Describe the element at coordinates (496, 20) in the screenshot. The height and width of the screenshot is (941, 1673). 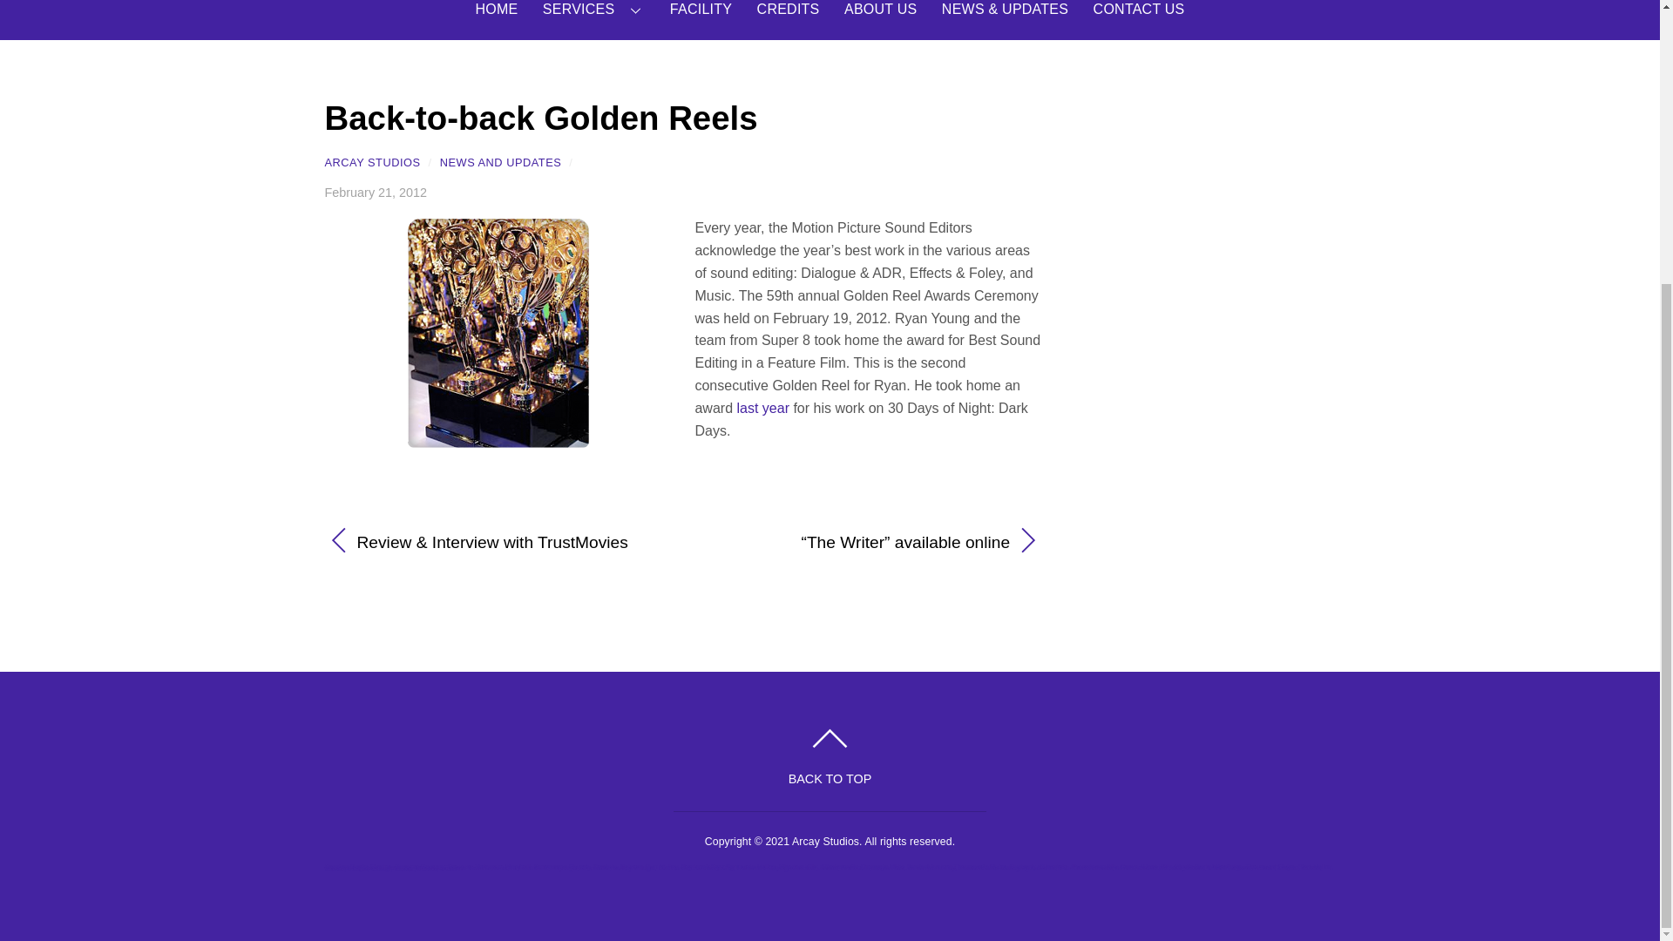
I see `HOME` at that location.